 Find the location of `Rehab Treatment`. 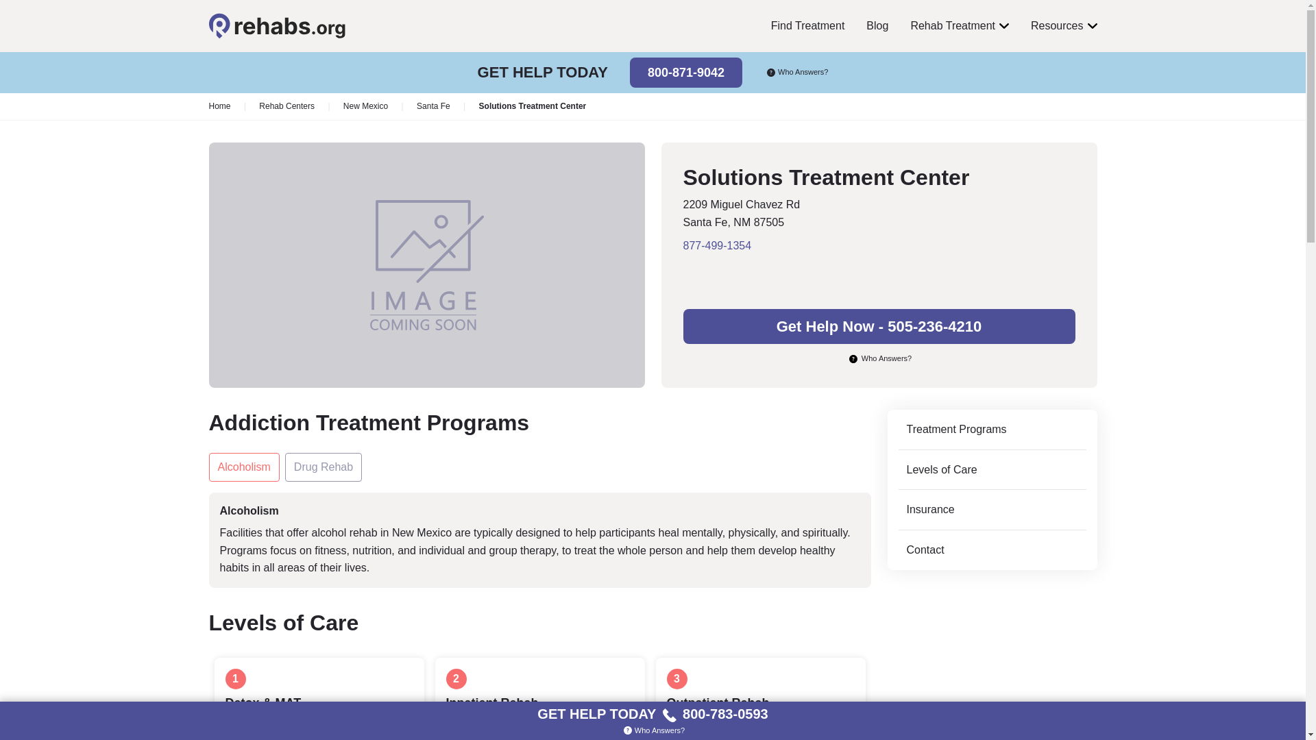

Rehab Treatment is located at coordinates (960, 26).